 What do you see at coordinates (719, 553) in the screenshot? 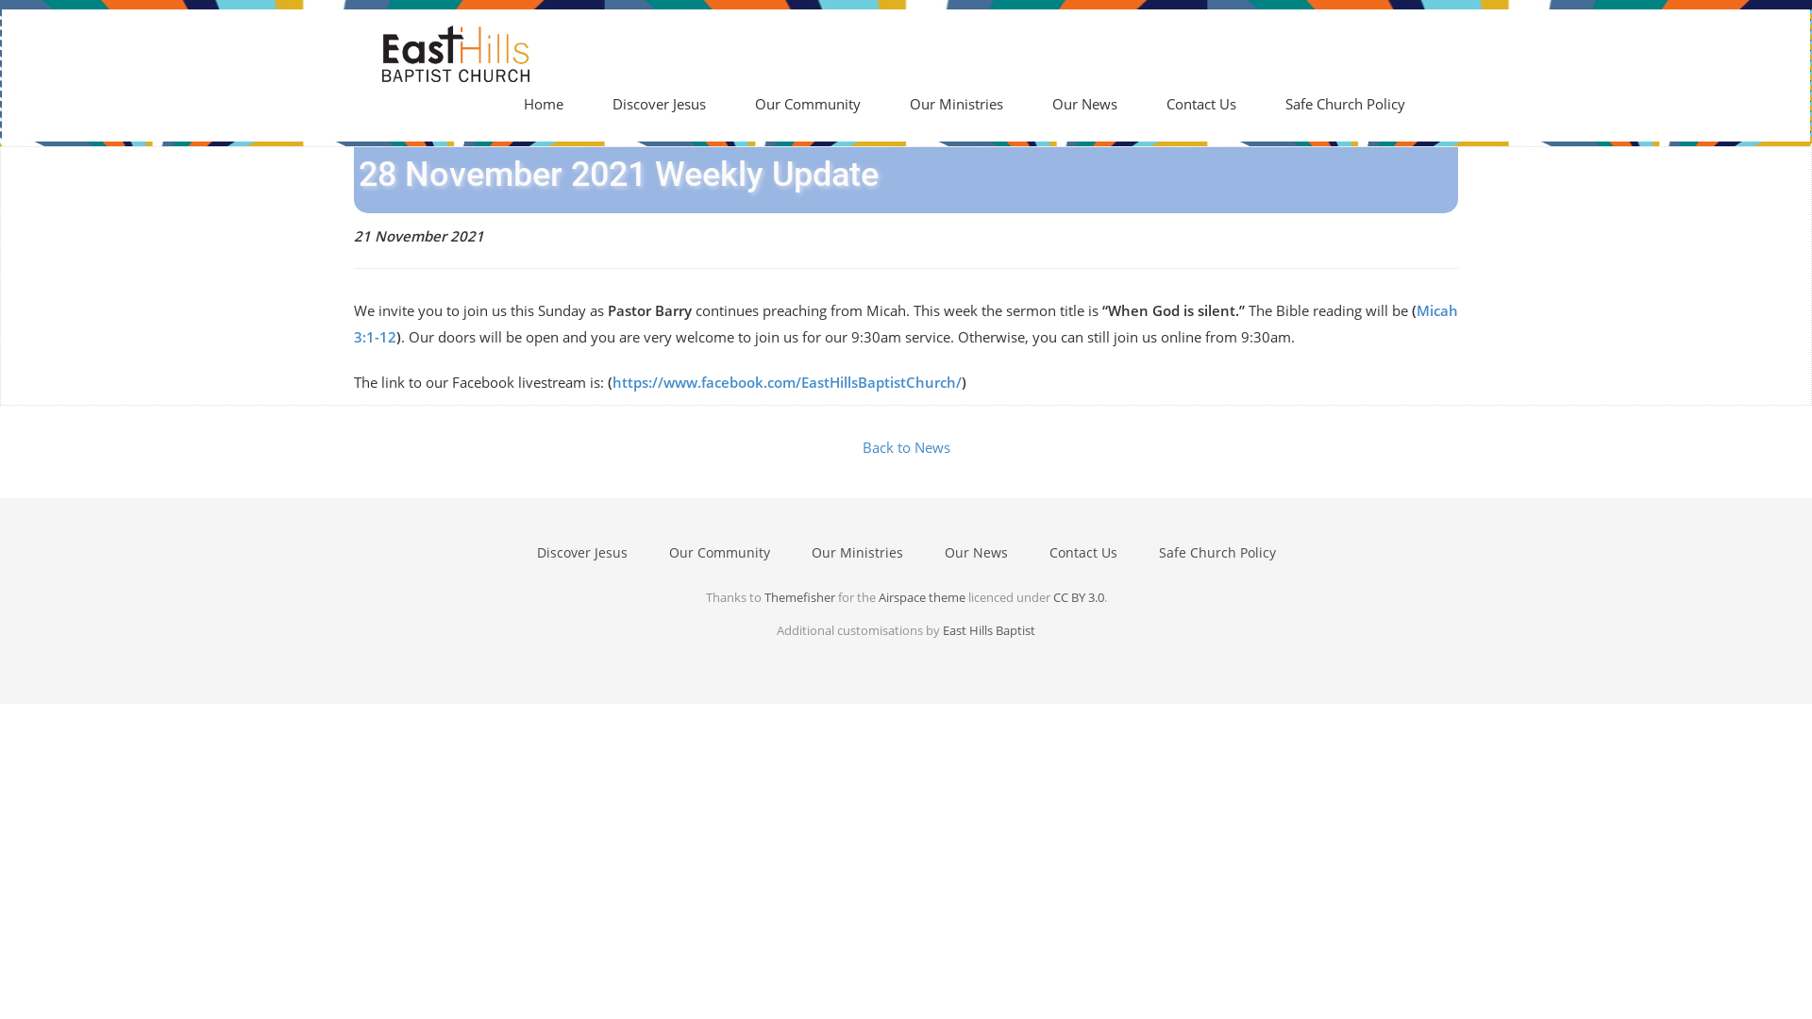
I see `Our Community` at bounding box center [719, 553].